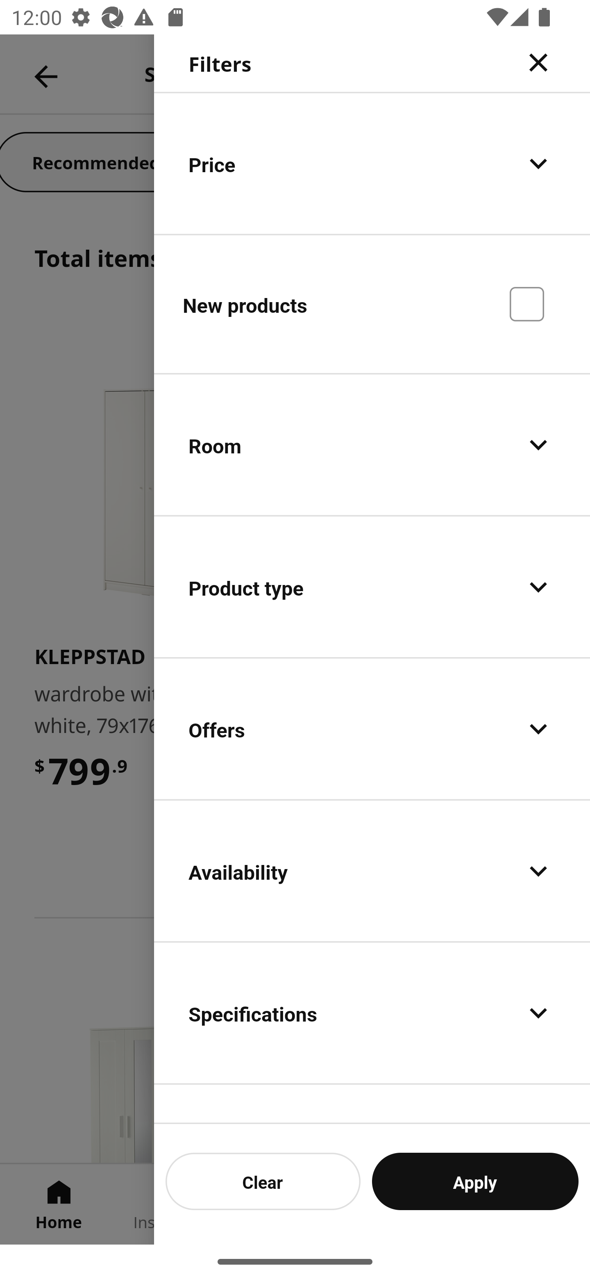  What do you see at coordinates (372, 729) in the screenshot?
I see `Offers` at bounding box center [372, 729].